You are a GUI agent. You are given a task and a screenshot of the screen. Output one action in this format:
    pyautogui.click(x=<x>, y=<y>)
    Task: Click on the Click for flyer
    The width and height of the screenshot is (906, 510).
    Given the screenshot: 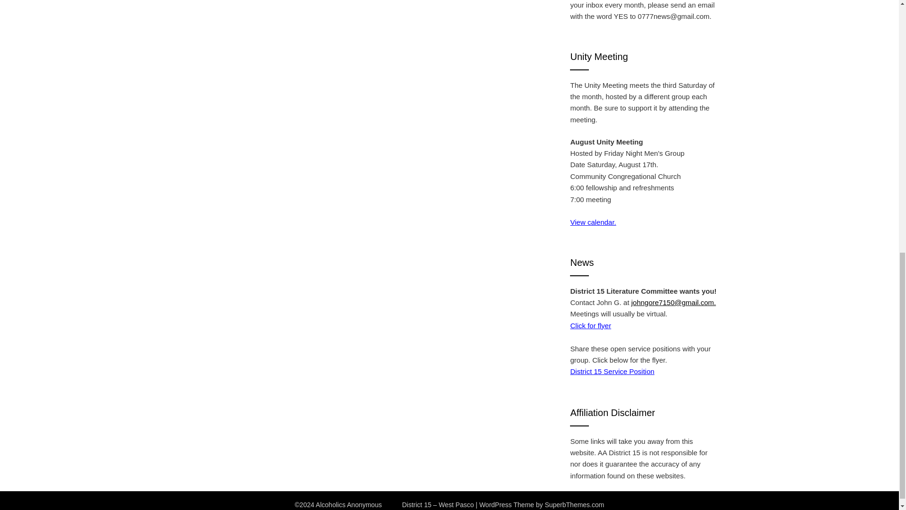 What is the action you would take?
    pyautogui.click(x=590, y=325)
    